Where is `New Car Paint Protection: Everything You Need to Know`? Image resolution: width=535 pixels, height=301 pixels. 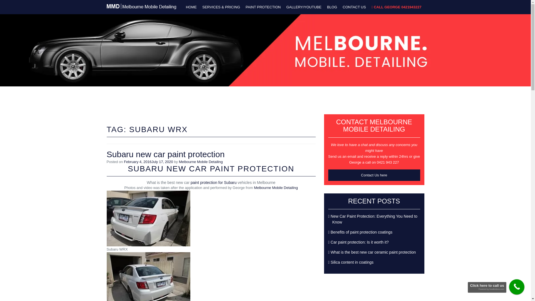
New Car Paint Protection: Everything You Need to Know is located at coordinates (374, 219).